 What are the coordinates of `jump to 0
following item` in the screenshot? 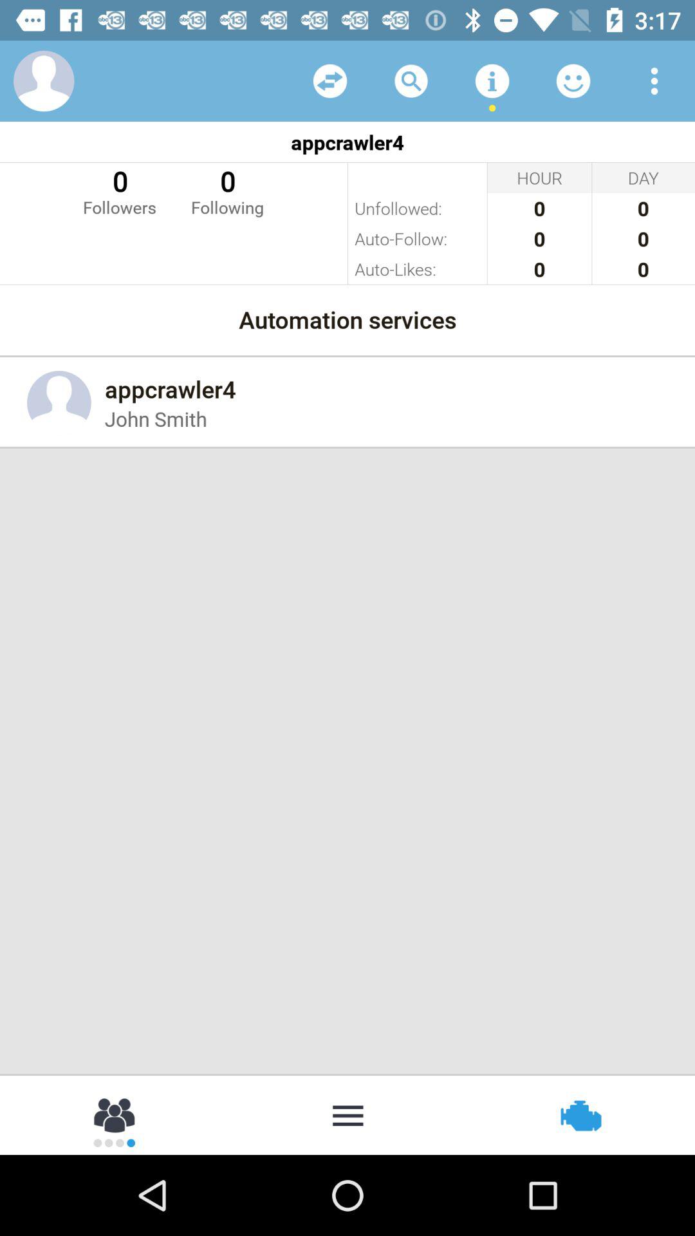 It's located at (228, 191).